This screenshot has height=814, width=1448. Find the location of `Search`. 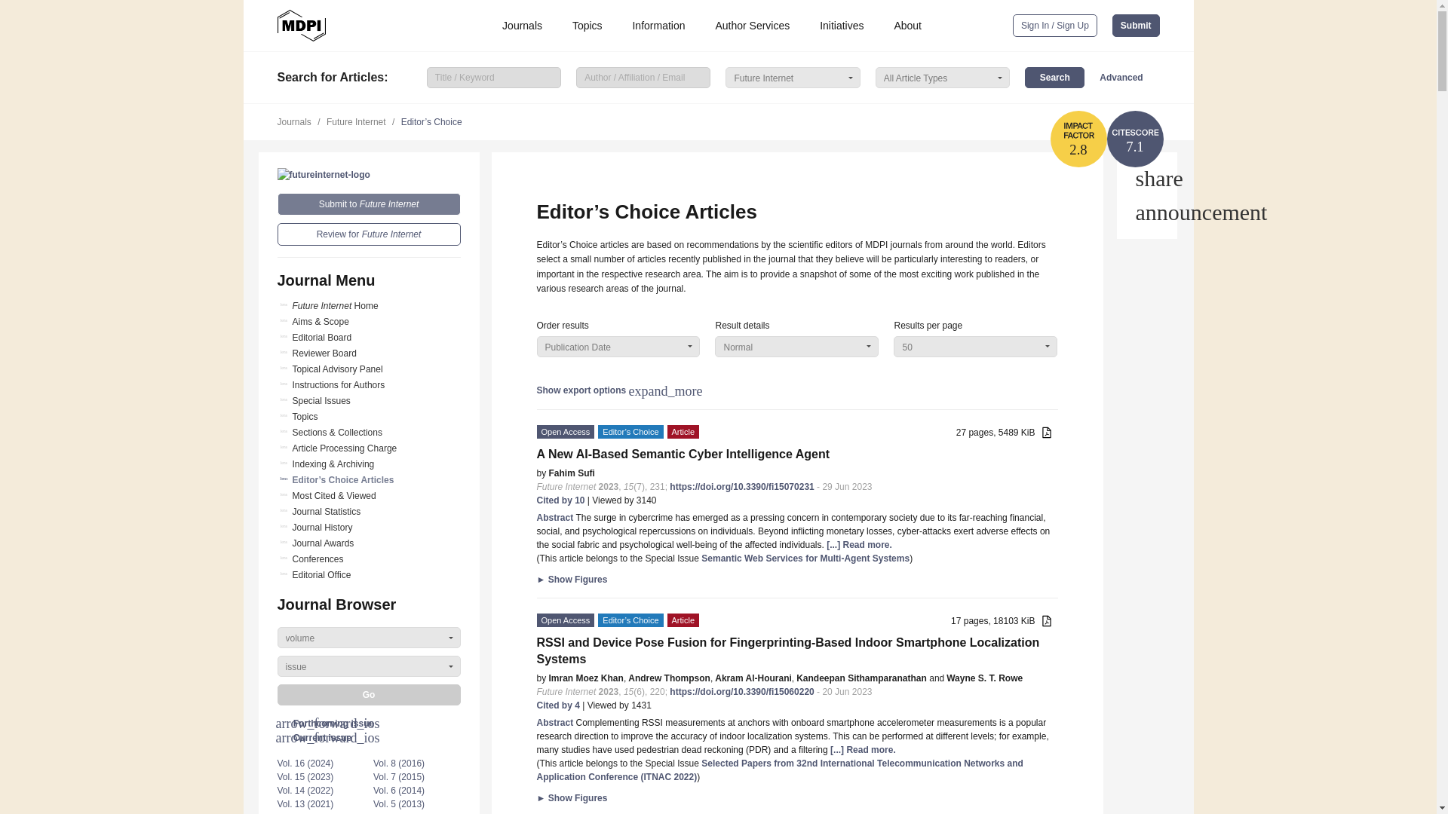

Search is located at coordinates (1054, 77).